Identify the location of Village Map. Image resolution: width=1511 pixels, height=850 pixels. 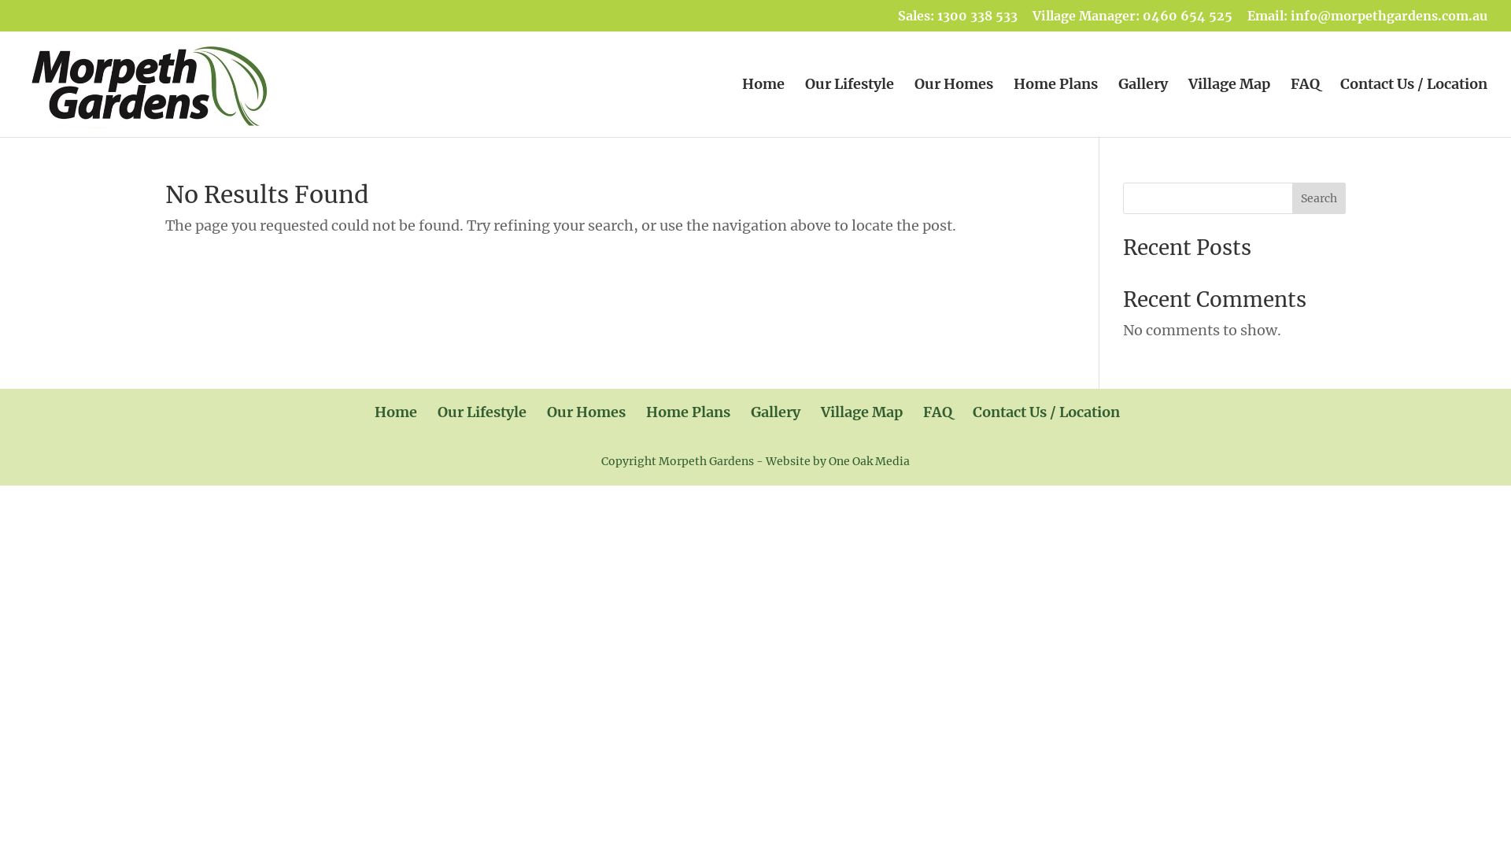
(1229, 108).